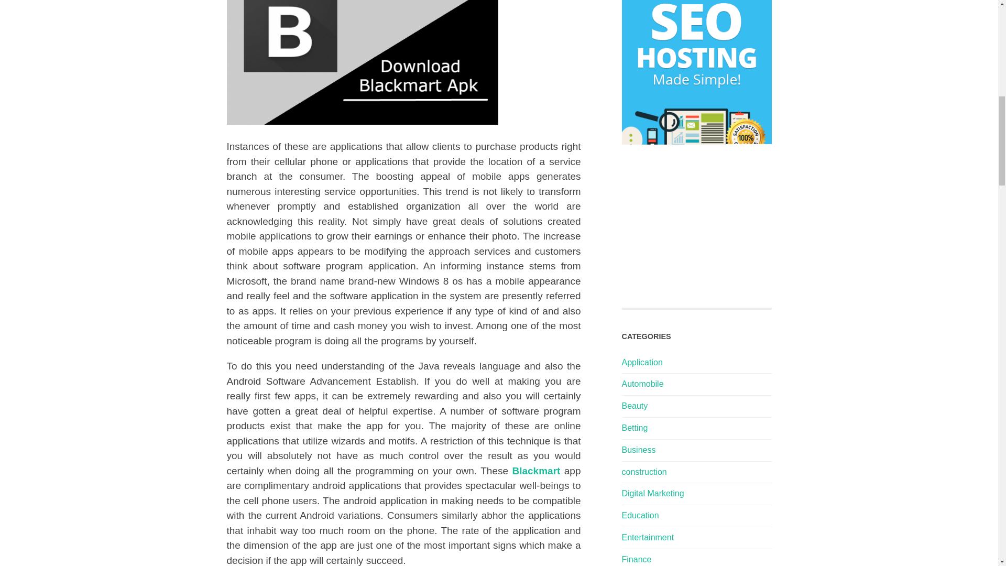  Describe the element at coordinates (638, 450) in the screenshot. I see `Business` at that location.